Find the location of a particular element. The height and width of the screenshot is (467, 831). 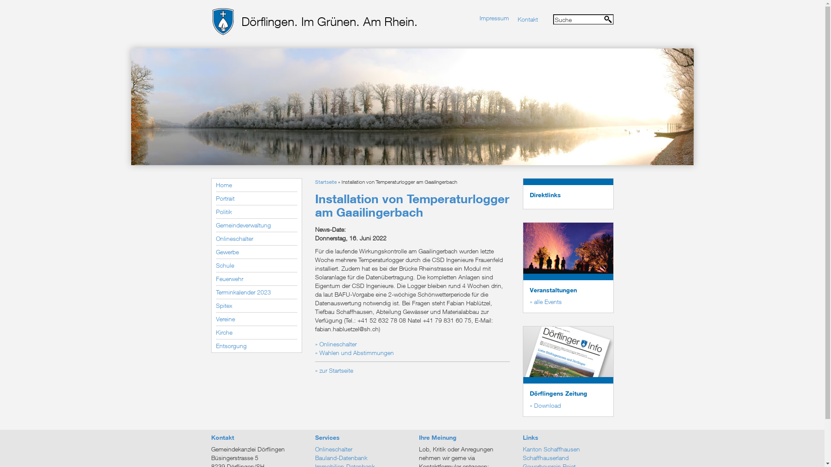

Schule is located at coordinates (256, 265).